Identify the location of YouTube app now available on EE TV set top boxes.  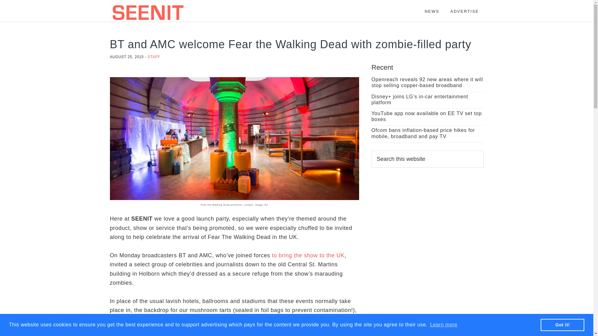
(426, 116).